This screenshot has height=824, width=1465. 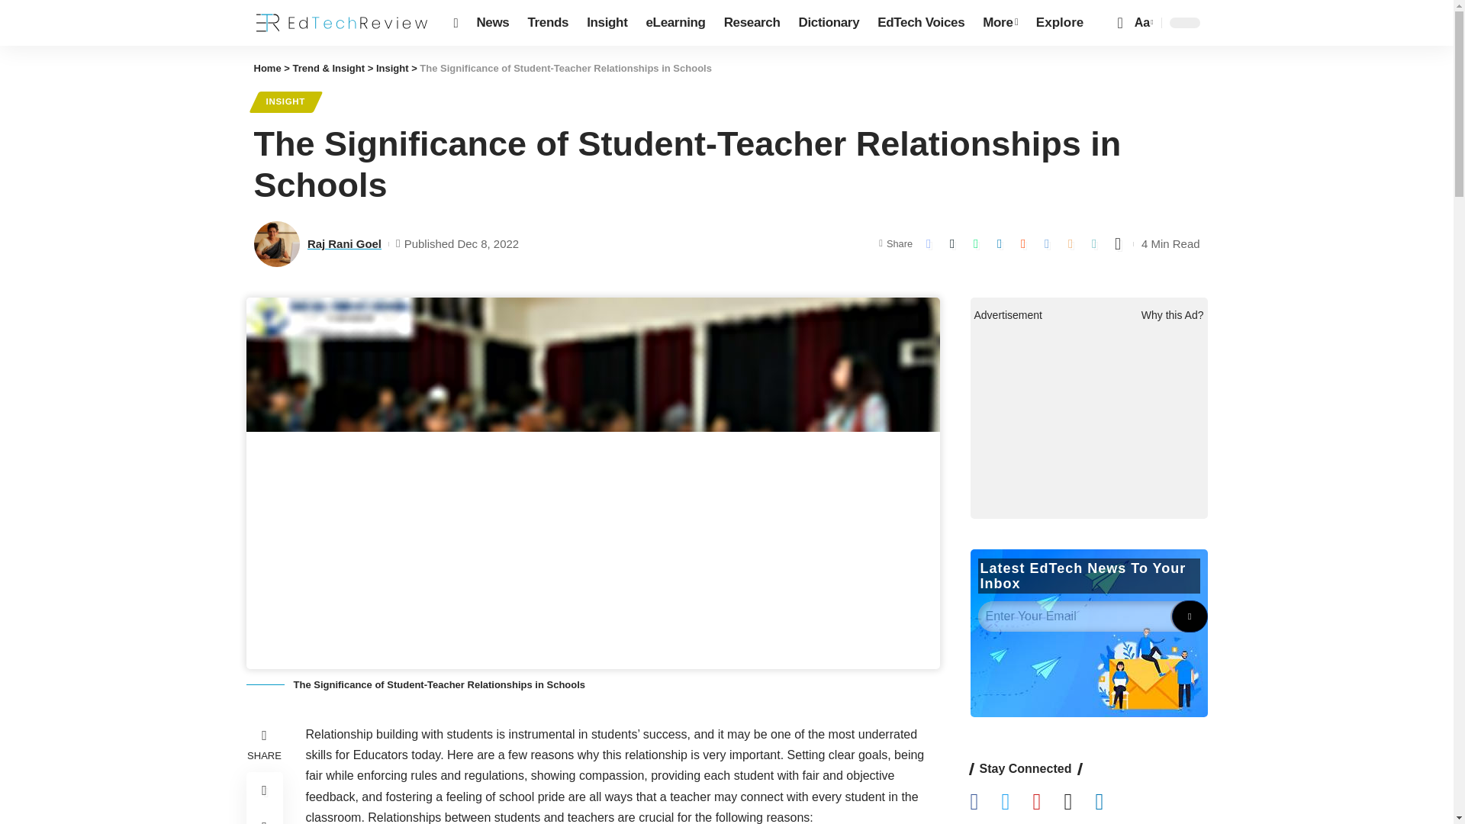 What do you see at coordinates (341, 23) in the screenshot?
I see `EdTechReview` at bounding box center [341, 23].